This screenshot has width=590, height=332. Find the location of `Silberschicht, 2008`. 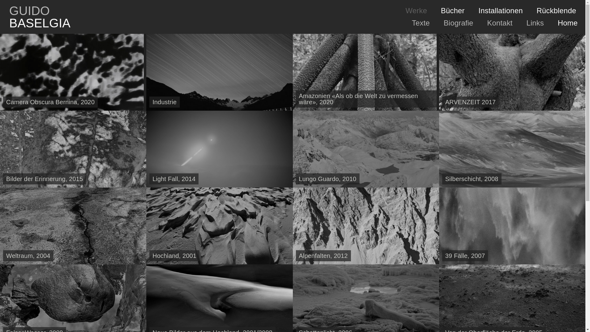

Silberschicht, 2008 is located at coordinates (512, 149).